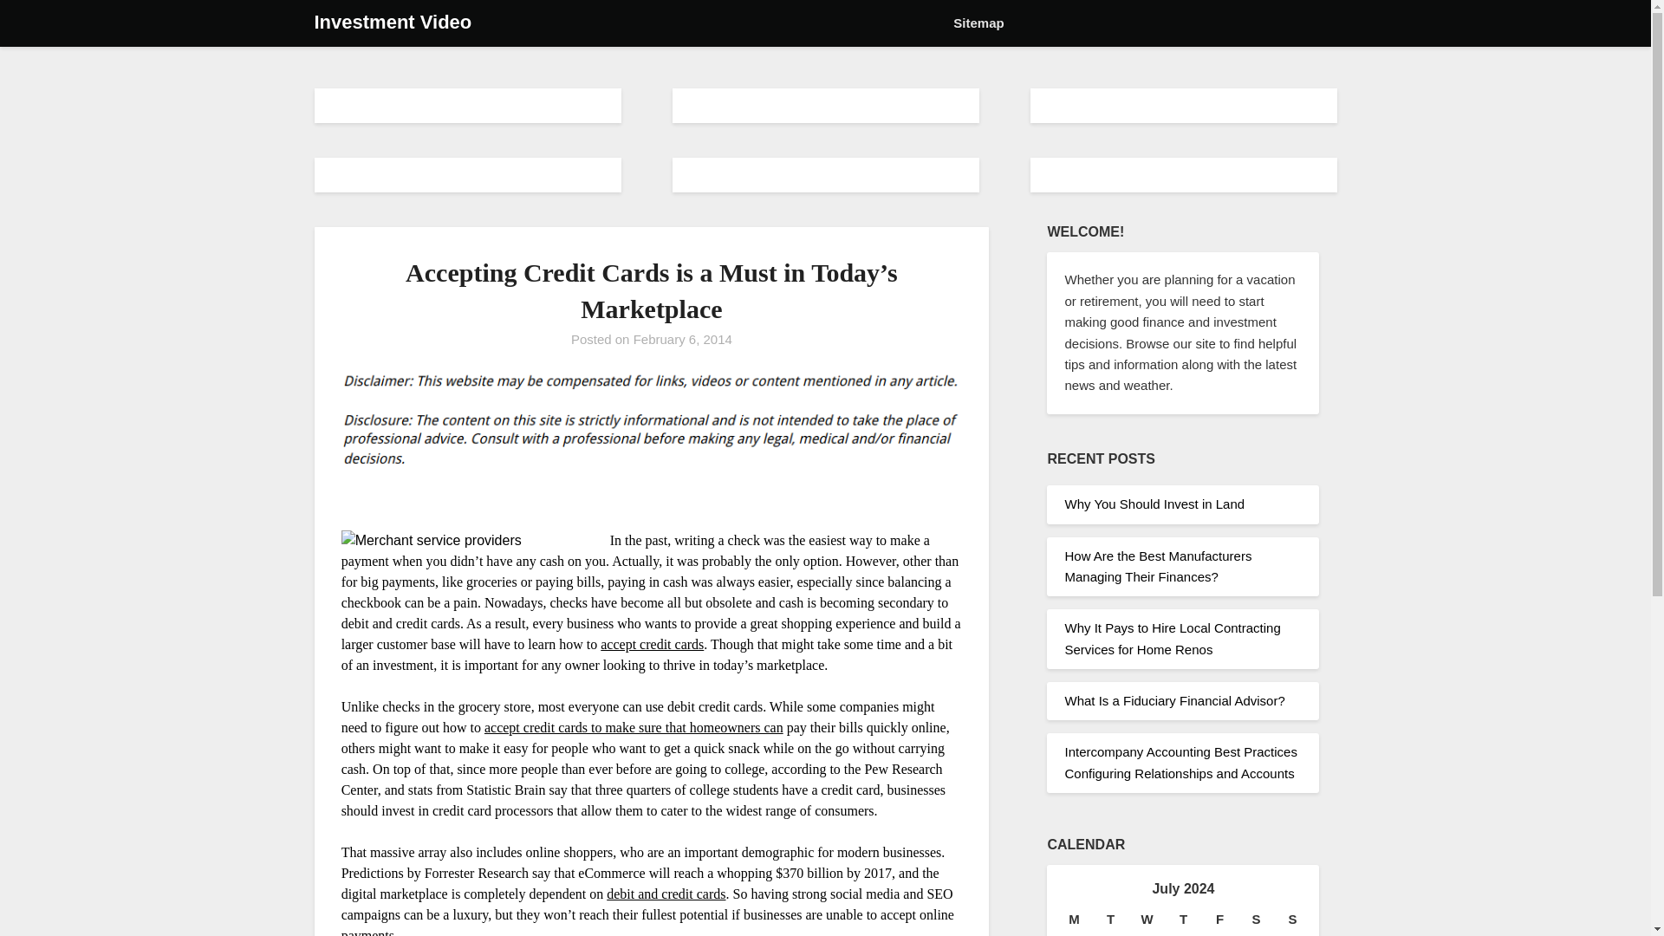 This screenshot has width=1664, height=936. What do you see at coordinates (652, 644) in the screenshot?
I see `accept credit cards` at bounding box center [652, 644].